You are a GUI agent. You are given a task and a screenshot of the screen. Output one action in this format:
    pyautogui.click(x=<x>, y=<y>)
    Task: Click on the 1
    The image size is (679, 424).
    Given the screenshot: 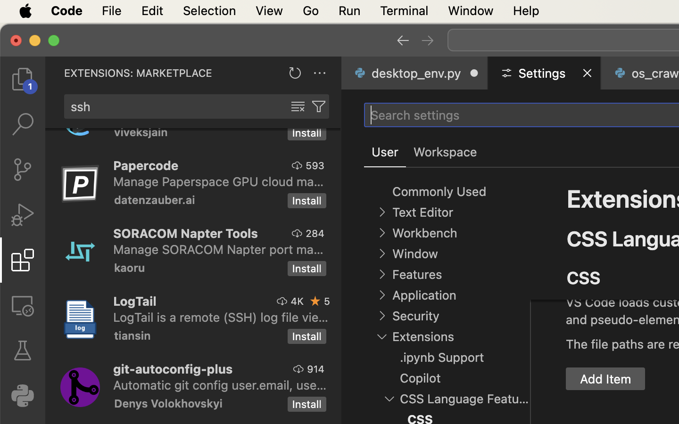 What is the action you would take?
    pyautogui.click(x=385, y=152)
    